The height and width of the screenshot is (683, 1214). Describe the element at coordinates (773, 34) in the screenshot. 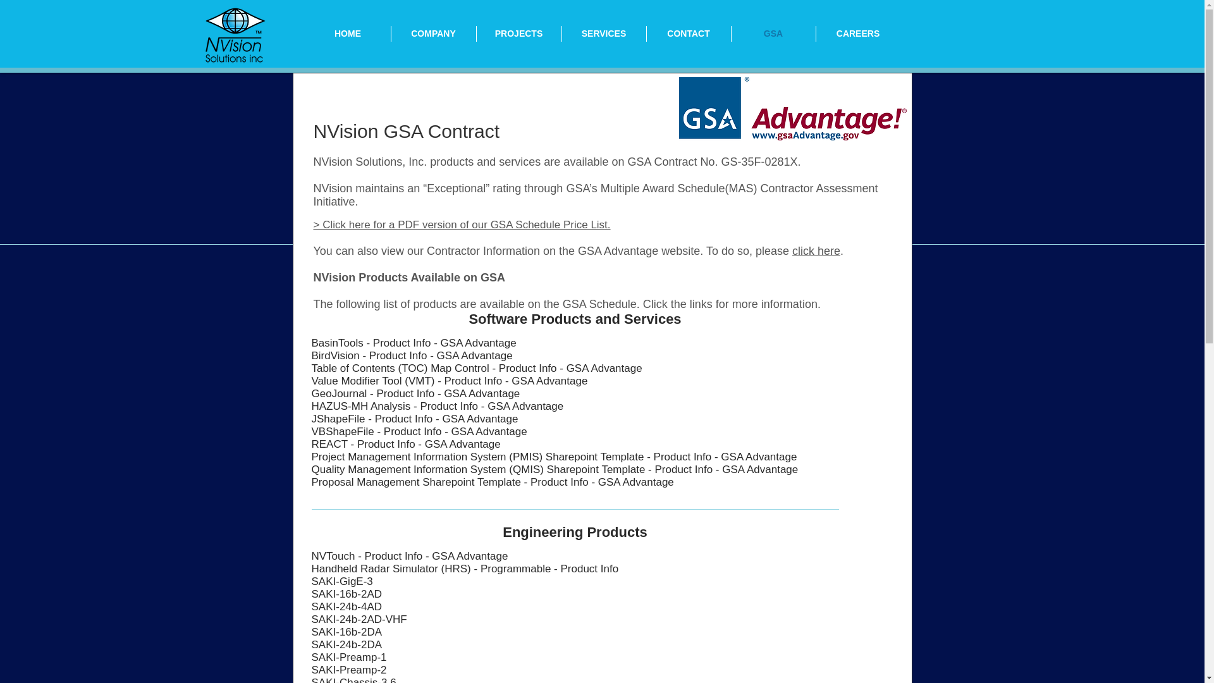

I see `GSA` at that location.